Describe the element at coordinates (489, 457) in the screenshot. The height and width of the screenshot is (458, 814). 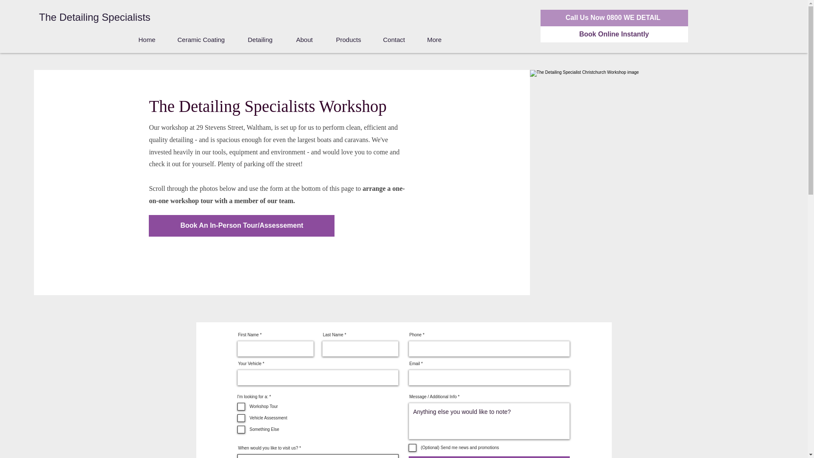
I see `Send` at that location.